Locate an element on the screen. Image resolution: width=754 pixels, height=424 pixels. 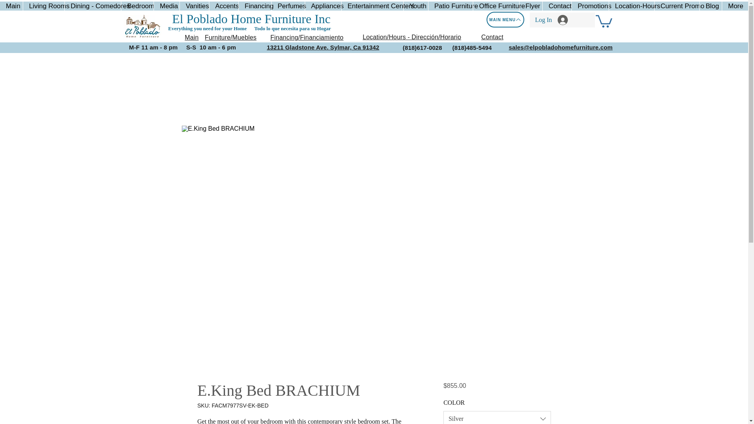
Main is located at coordinates (11, 6).